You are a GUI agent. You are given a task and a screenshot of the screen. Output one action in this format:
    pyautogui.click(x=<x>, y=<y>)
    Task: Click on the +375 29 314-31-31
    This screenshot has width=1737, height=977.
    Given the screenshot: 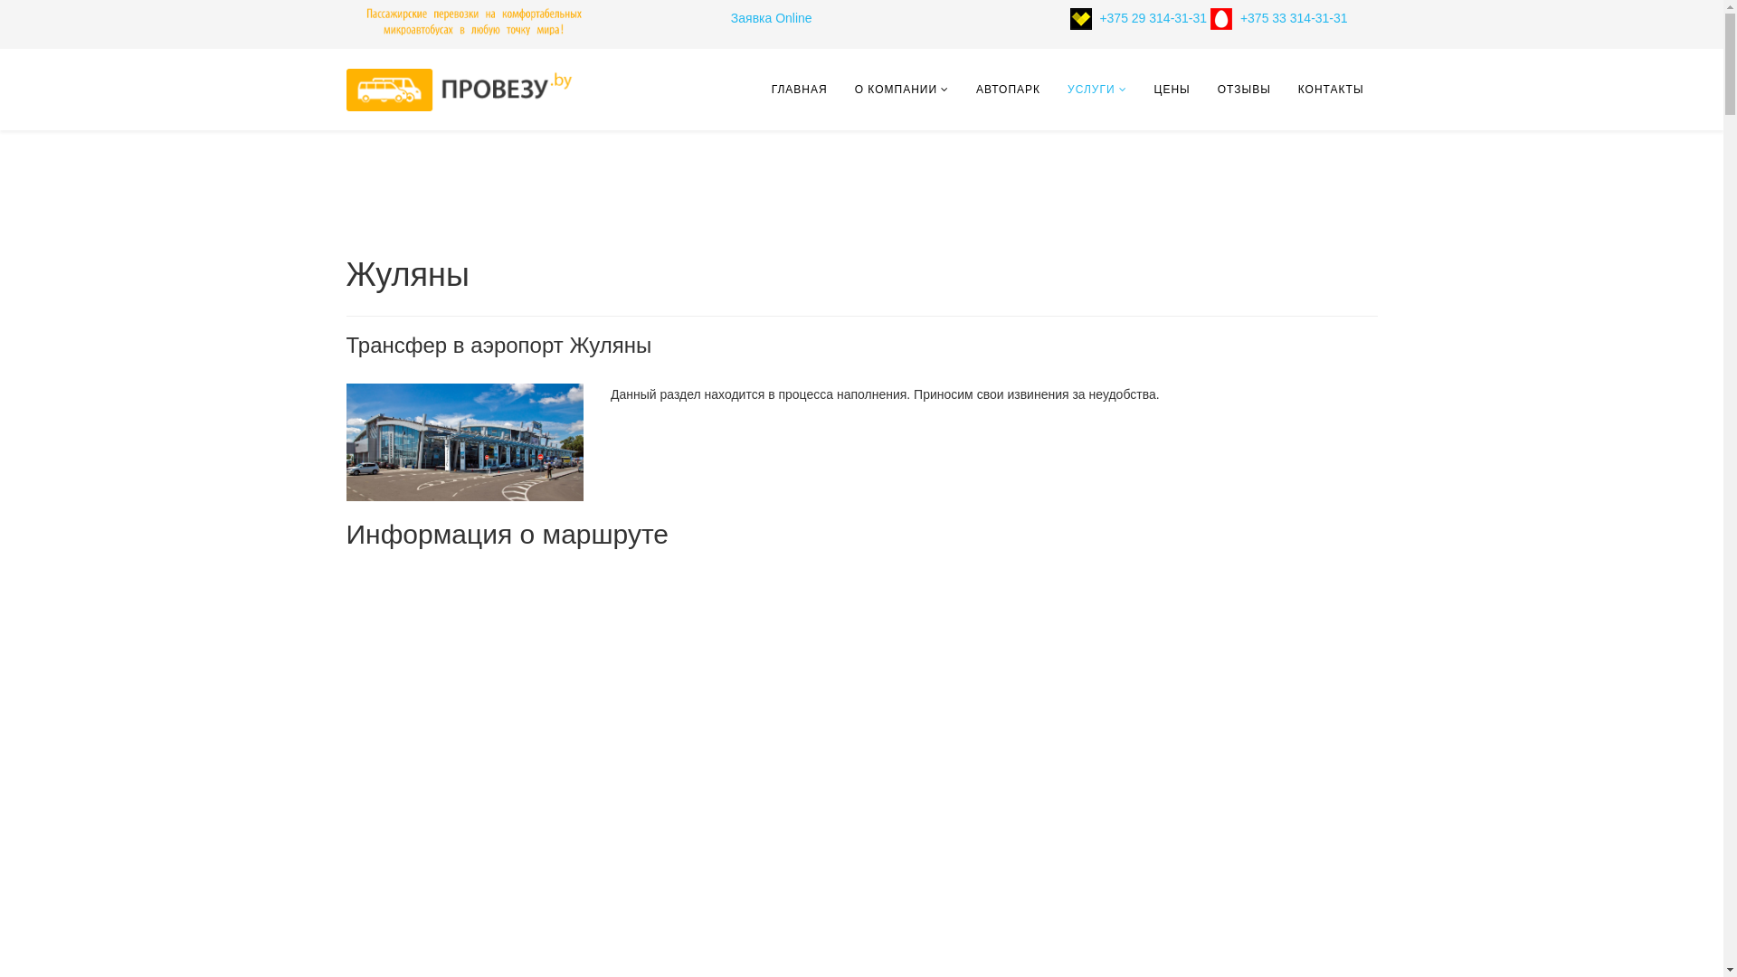 What is the action you would take?
    pyautogui.click(x=1170, y=18)
    